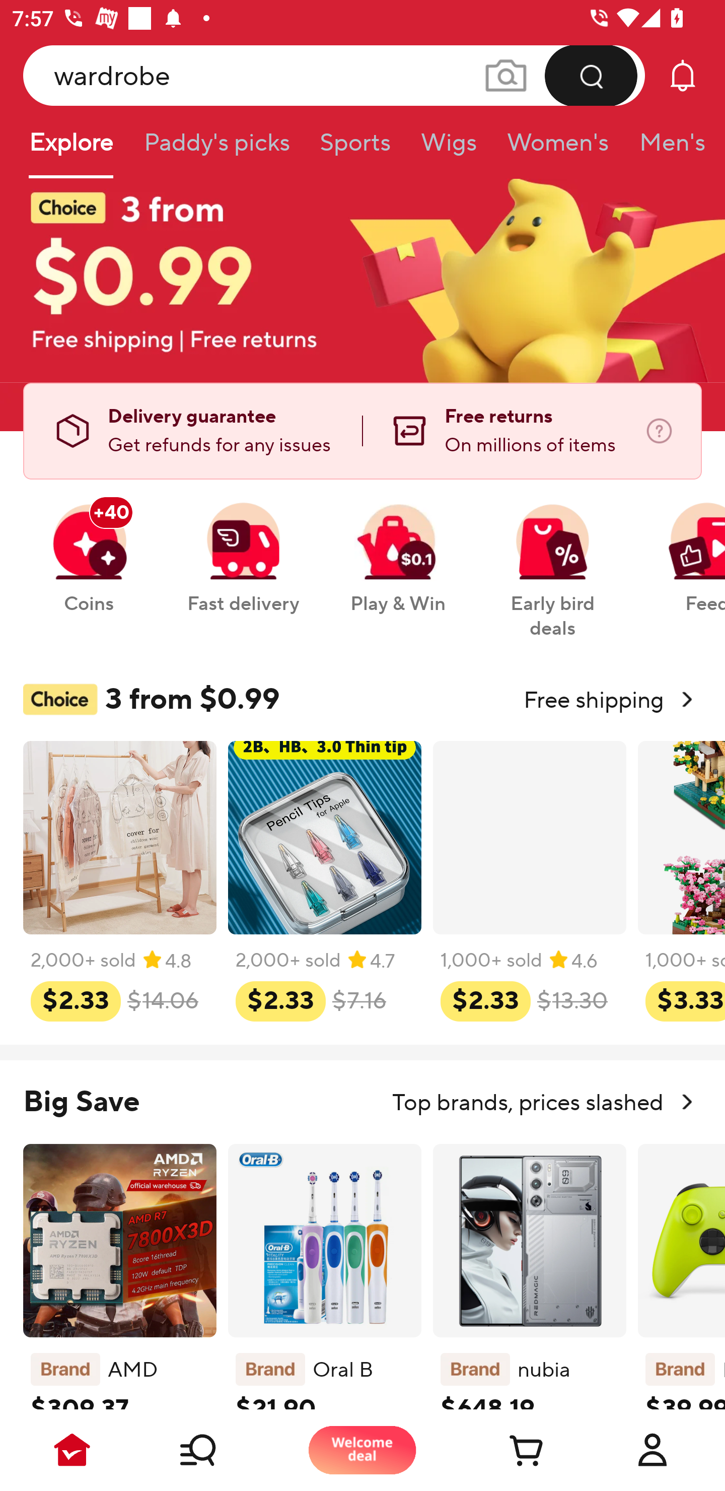 This screenshot has height=1491, width=725. I want to click on Coinsbutton +40 Coins, so click(89, 549).